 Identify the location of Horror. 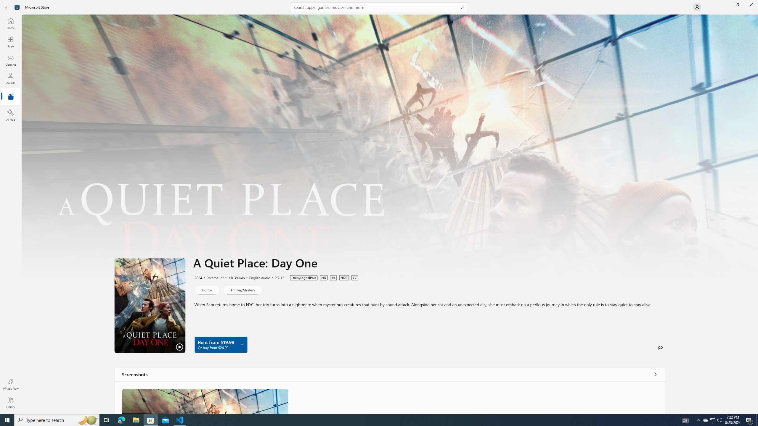
(206, 290).